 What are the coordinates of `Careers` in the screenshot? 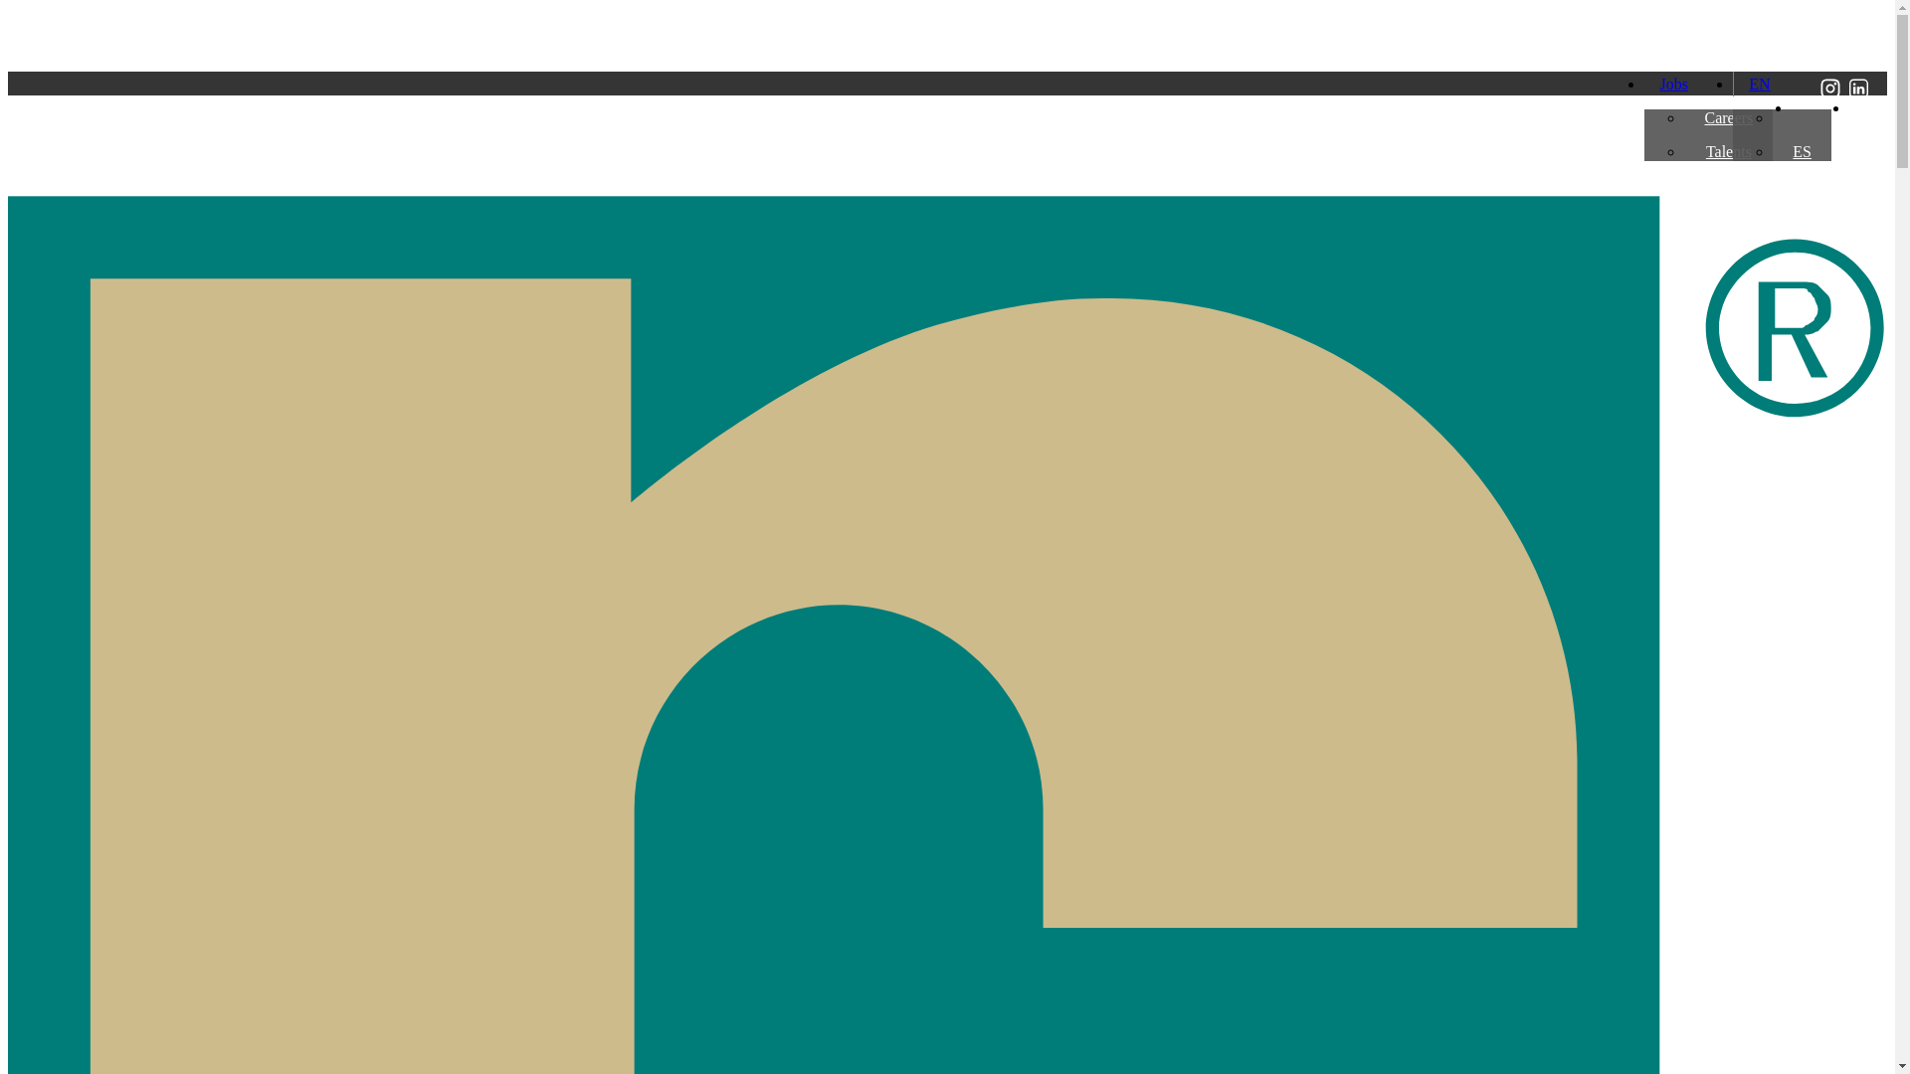 It's located at (1728, 117).